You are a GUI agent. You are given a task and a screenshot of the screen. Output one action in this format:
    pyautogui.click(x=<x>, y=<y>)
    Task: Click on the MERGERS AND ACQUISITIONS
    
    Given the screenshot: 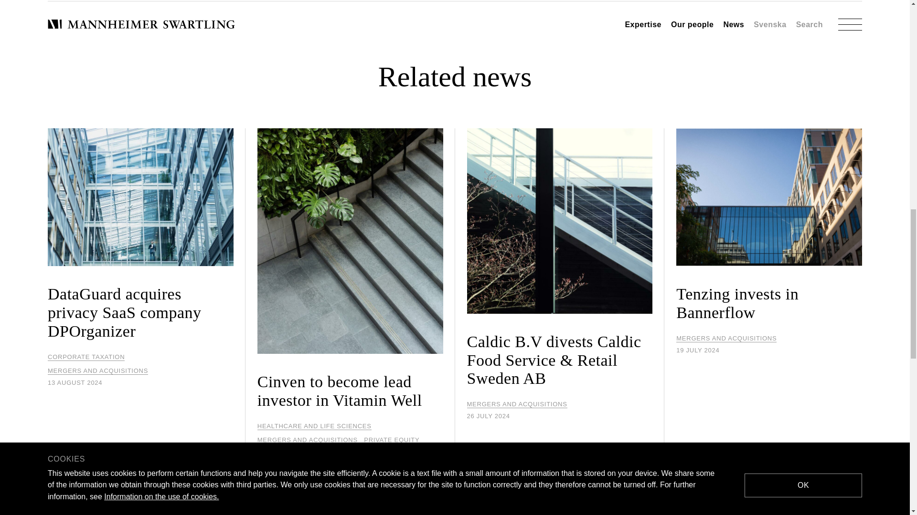 What is the action you would take?
    pyautogui.click(x=97, y=371)
    